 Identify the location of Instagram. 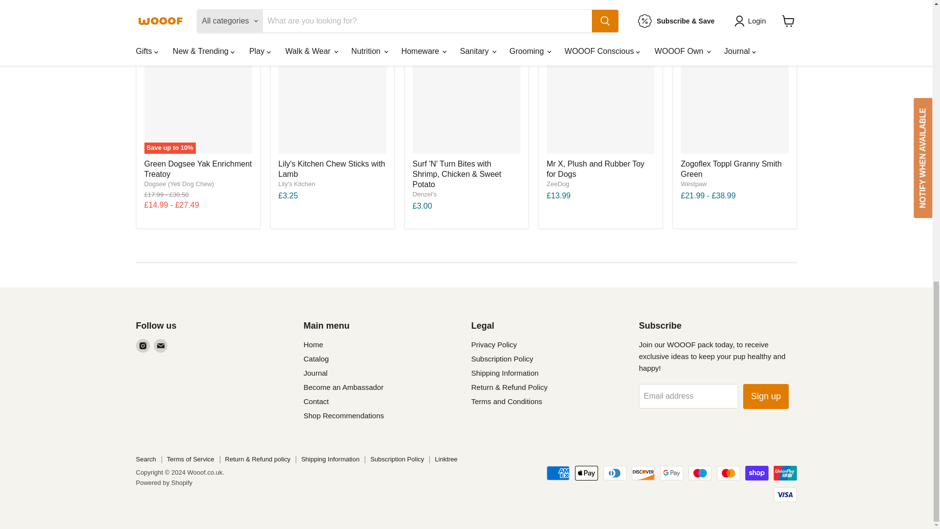
(143, 346).